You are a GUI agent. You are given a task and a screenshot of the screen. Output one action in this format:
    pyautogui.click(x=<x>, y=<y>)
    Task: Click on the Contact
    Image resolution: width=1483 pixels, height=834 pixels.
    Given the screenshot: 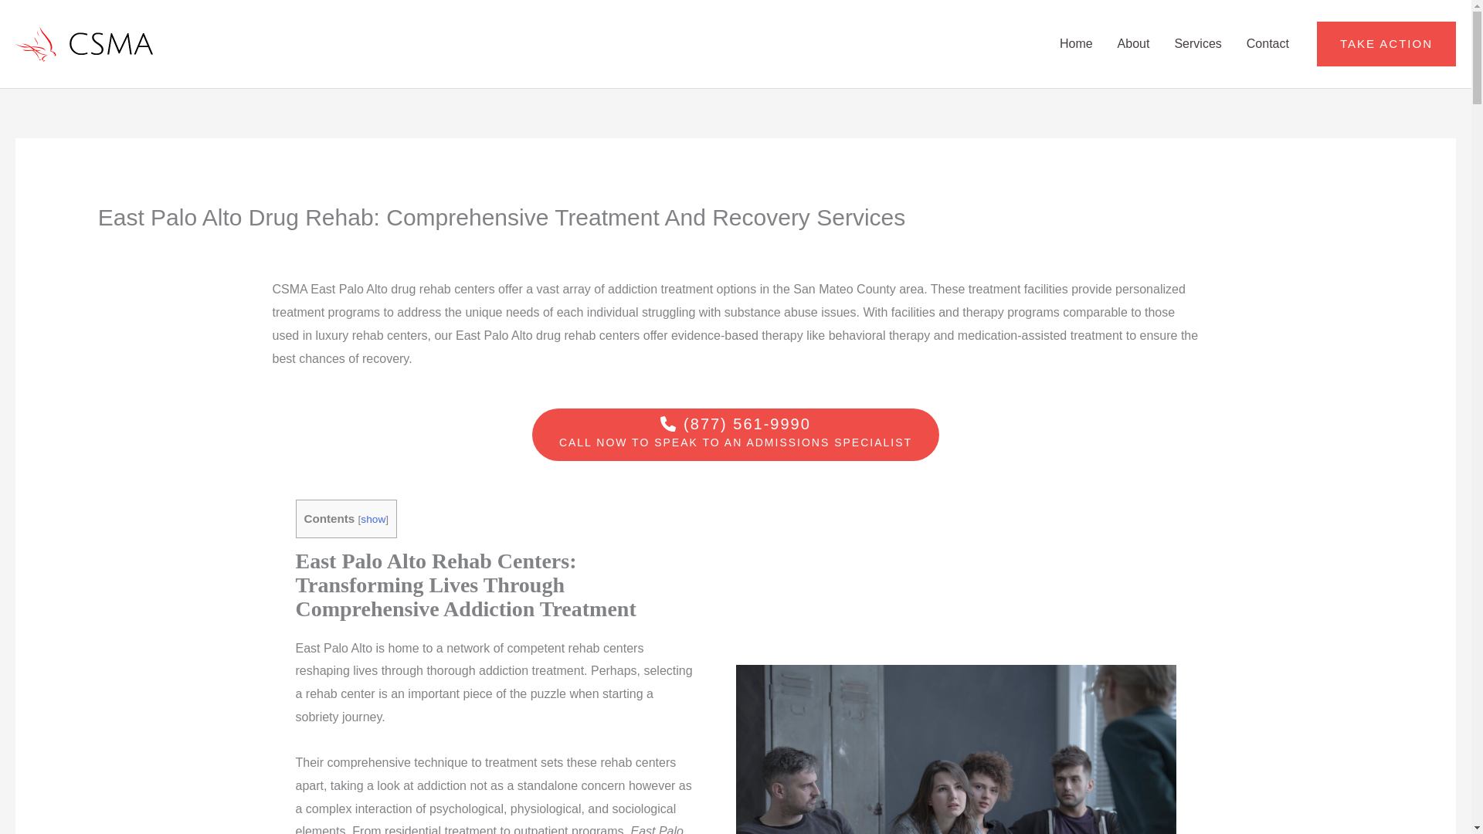 What is the action you would take?
    pyautogui.click(x=1268, y=43)
    